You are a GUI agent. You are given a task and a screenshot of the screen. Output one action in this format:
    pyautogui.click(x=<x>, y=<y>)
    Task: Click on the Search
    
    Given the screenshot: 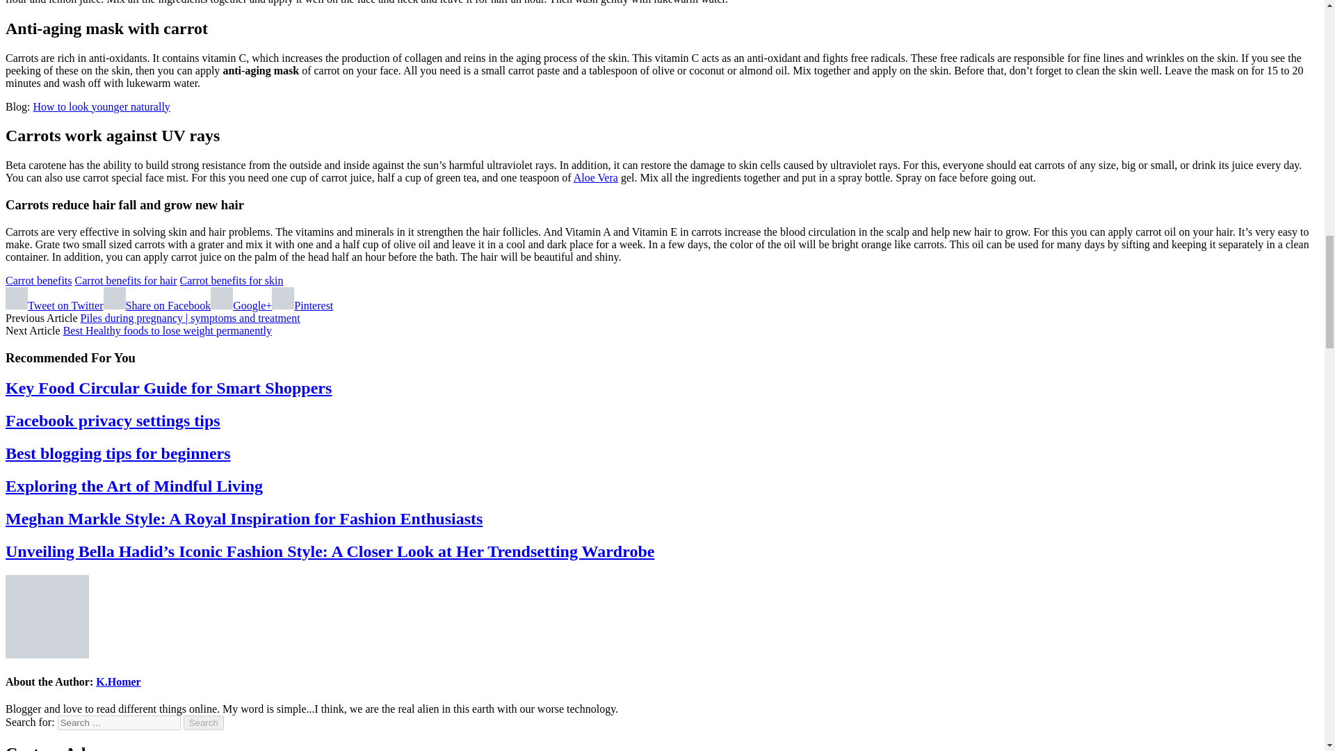 What is the action you would take?
    pyautogui.click(x=204, y=722)
    